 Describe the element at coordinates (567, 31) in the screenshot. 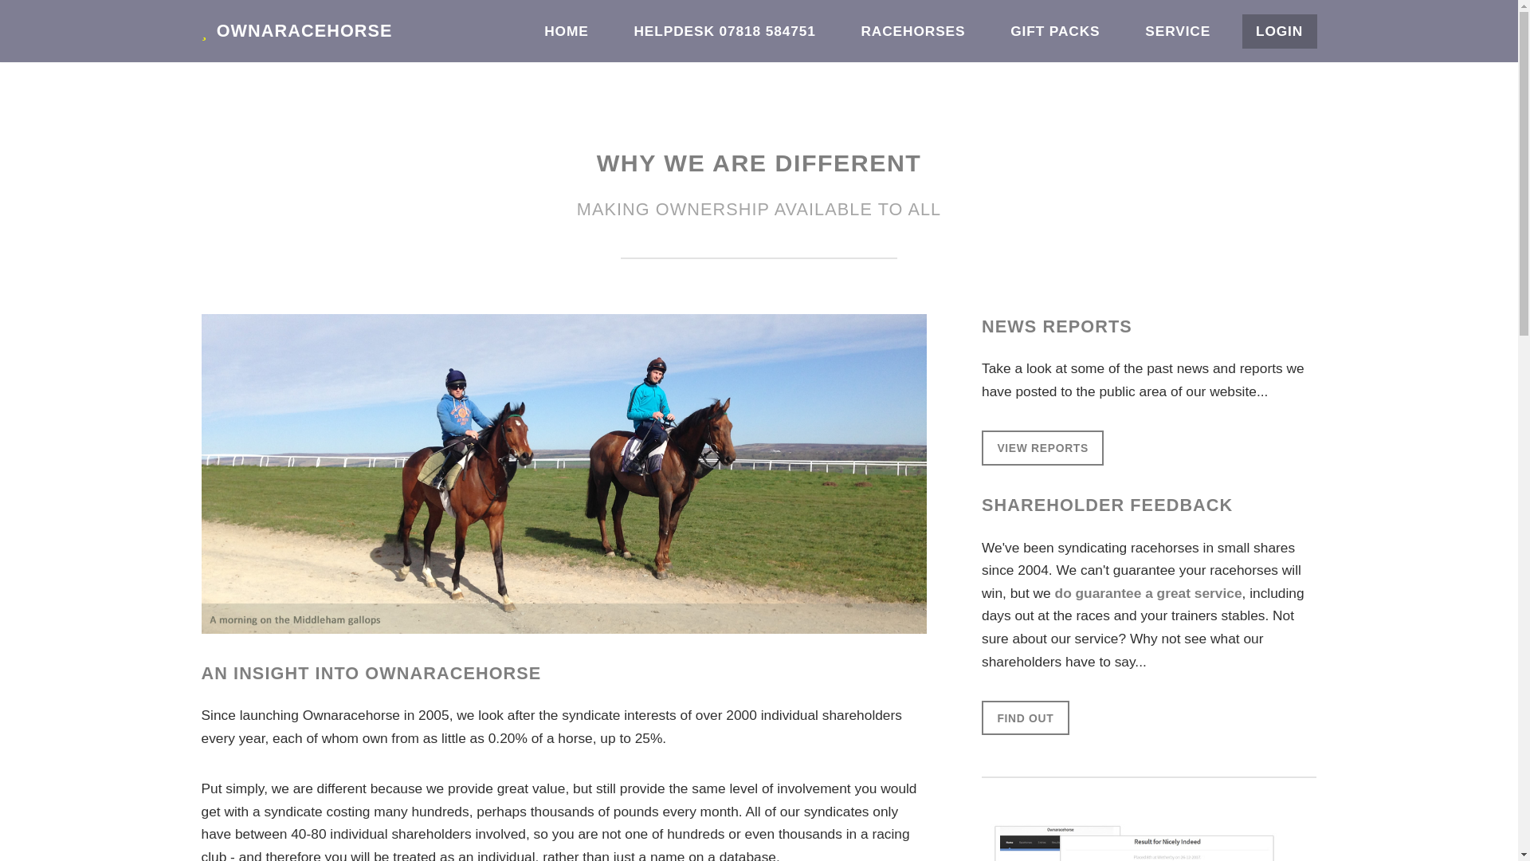

I see `HOME` at that location.